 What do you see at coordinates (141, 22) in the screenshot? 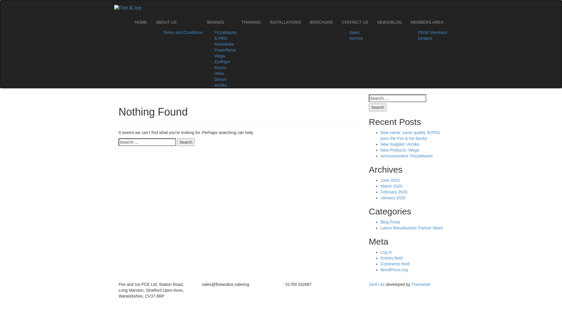
I see `HOME` at bounding box center [141, 22].